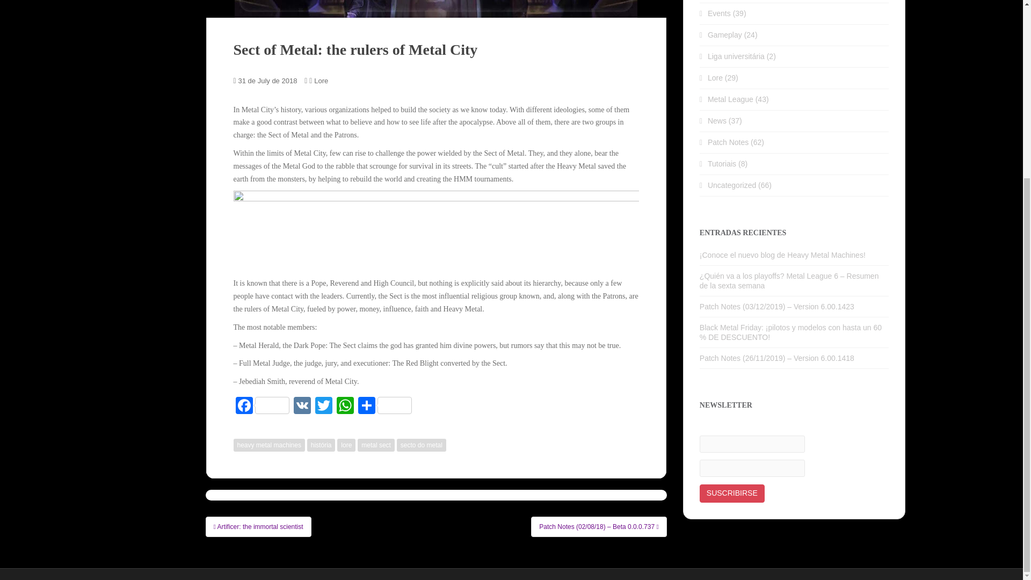 The height and width of the screenshot is (580, 1031). Describe the element at coordinates (262, 407) in the screenshot. I see `Facebook` at that location.